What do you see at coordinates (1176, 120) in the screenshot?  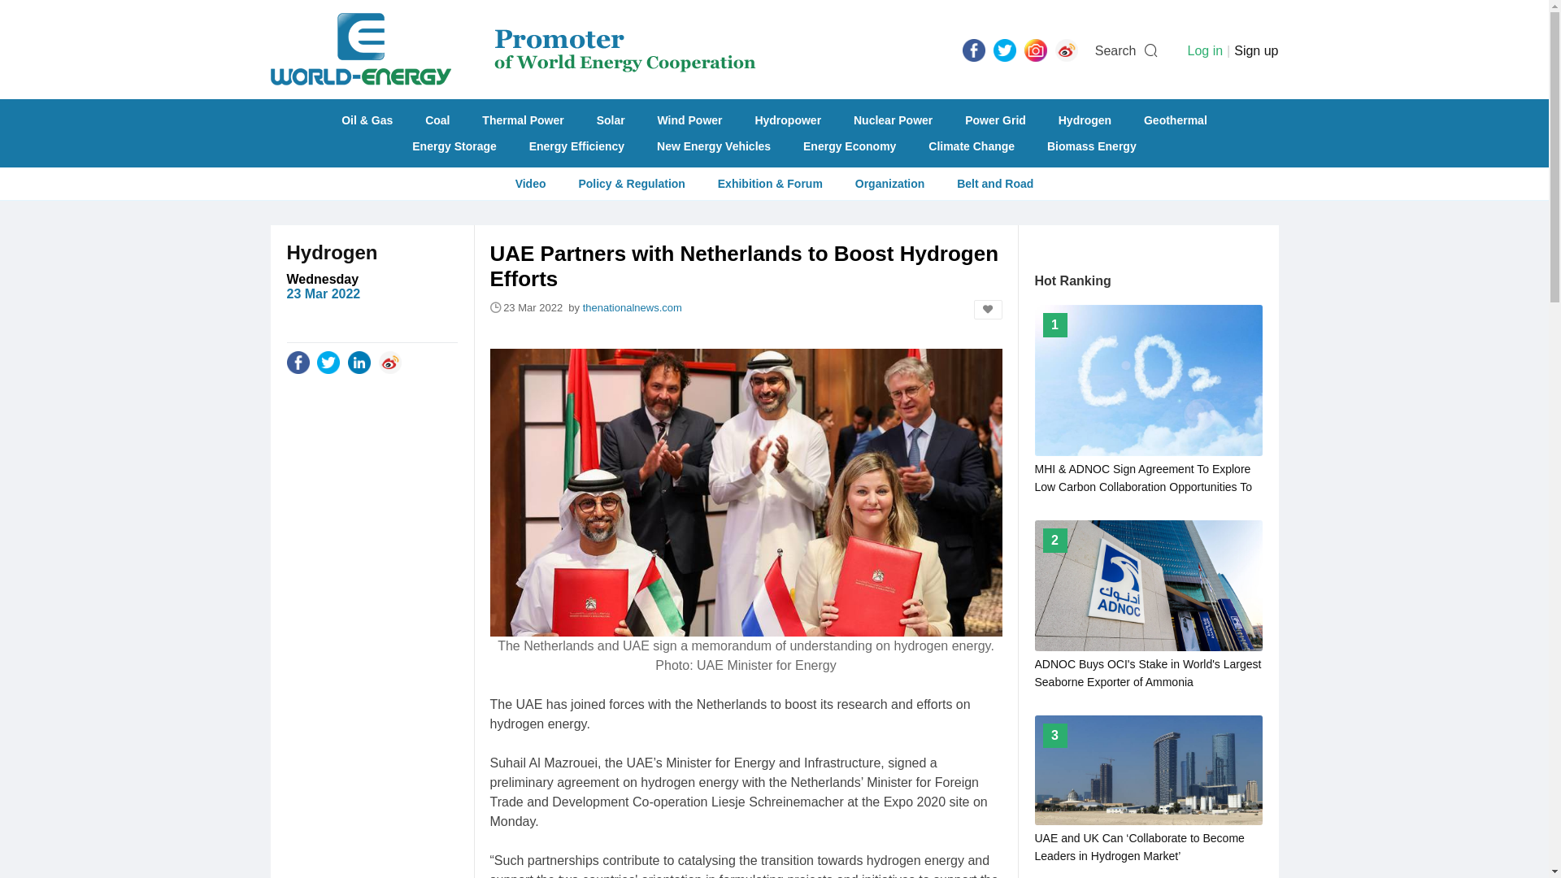 I see `Geothermal` at bounding box center [1176, 120].